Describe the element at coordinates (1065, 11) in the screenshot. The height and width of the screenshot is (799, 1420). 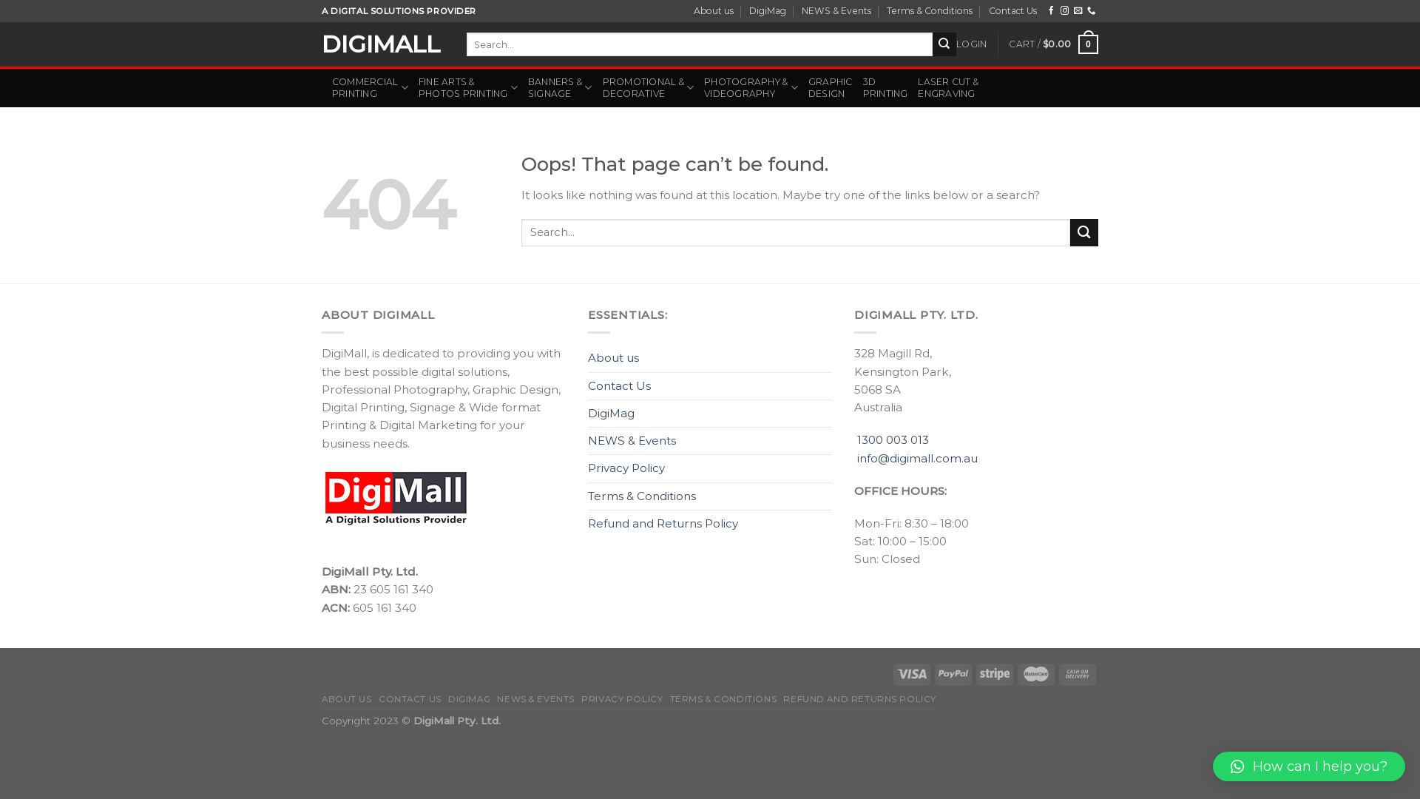
I see `Follow on Instagram` at that location.